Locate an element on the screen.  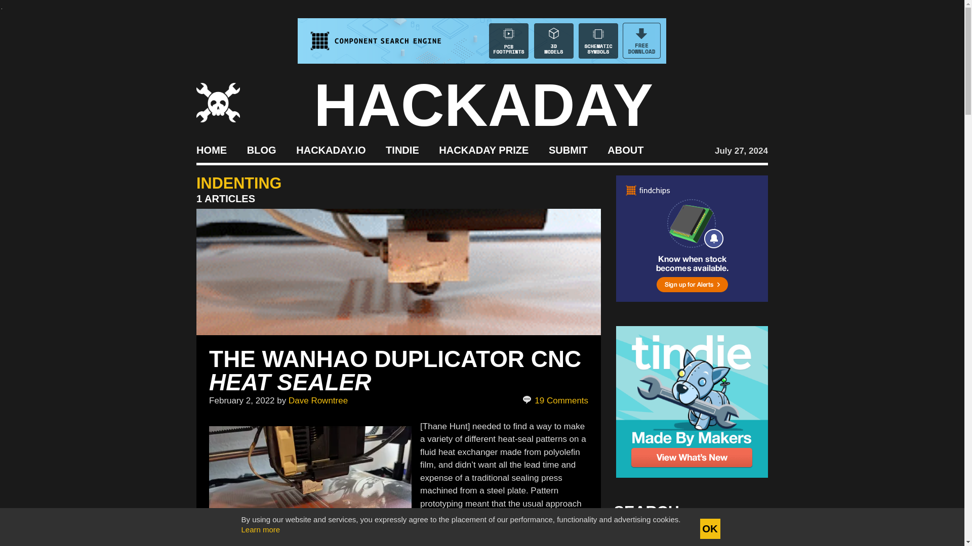
BLOG is located at coordinates (261, 150).